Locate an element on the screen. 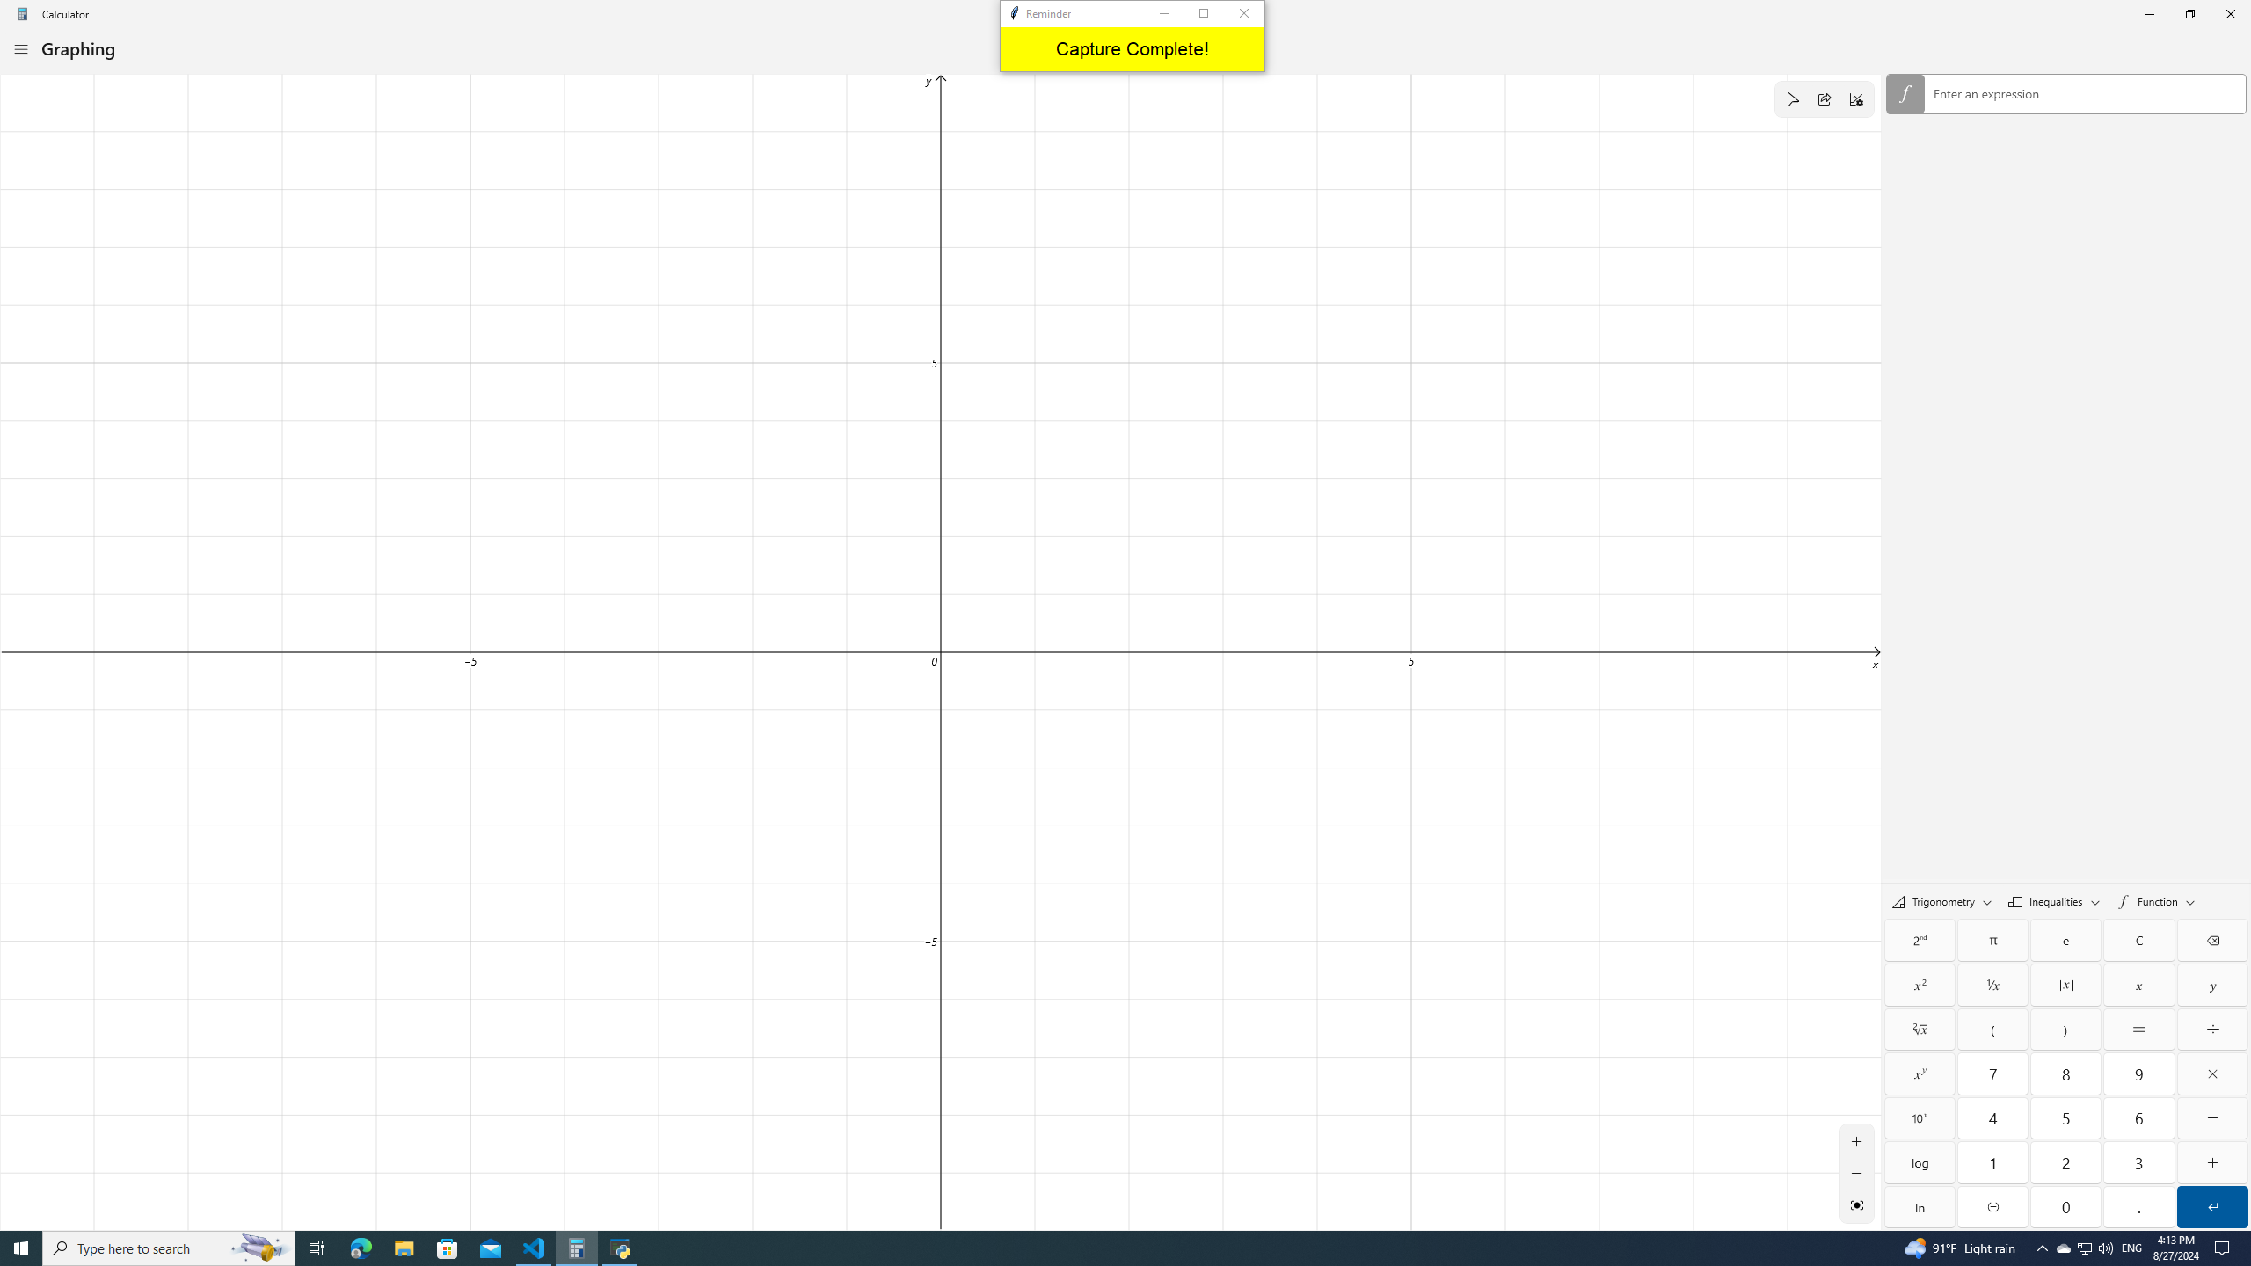 The width and height of the screenshot is (2251, 1266). Plus is located at coordinates (2212, 1162).